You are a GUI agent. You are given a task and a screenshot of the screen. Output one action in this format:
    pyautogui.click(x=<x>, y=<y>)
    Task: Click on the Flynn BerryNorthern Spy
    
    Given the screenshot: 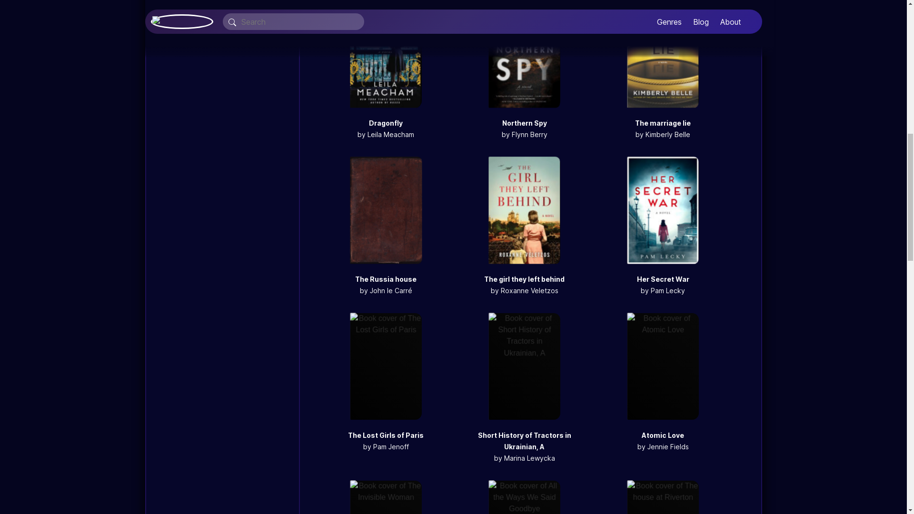 What is the action you would take?
    pyautogui.click(x=524, y=64)
    